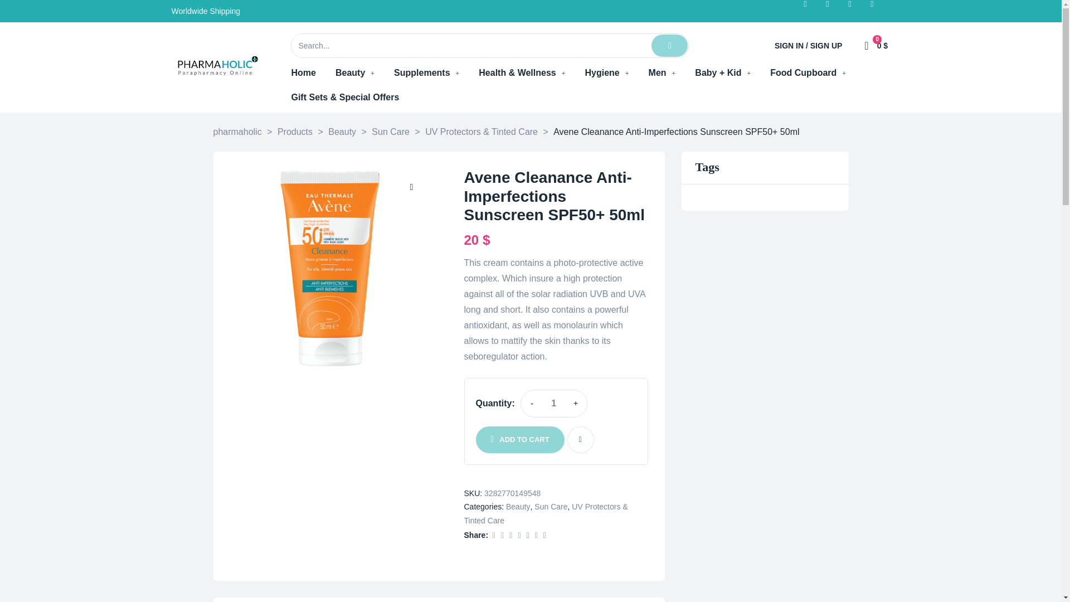 The width and height of the screenshot is (1070, 602). I want to click on Go to pharmaholic., so click(237, 132).